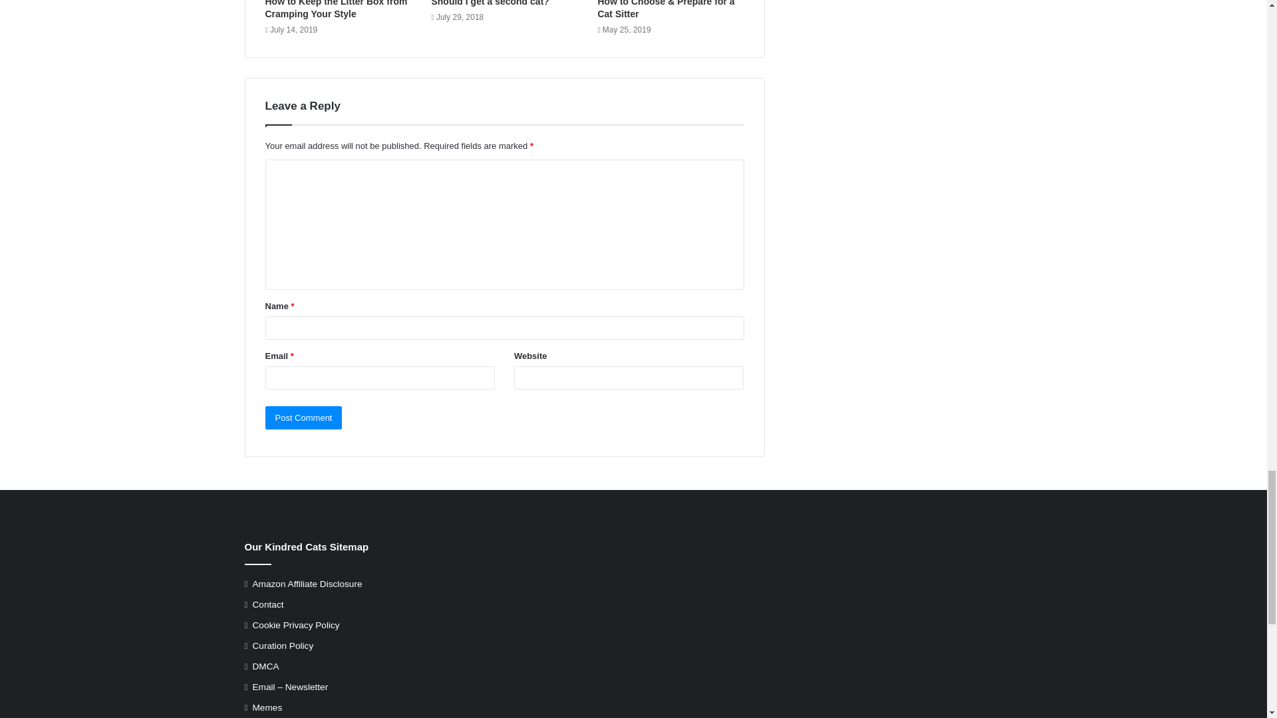 The height and width of the screenshot is (718, 1277). Describe the element at coordinates (303, 418) in the screenshot. I see `Post Comment` at that location.